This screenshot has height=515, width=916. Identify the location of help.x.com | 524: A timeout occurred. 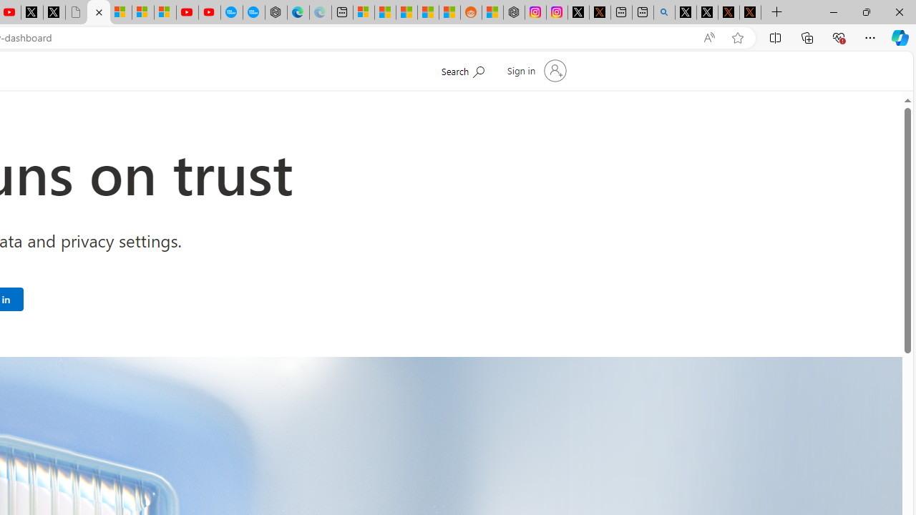
(600, 13).